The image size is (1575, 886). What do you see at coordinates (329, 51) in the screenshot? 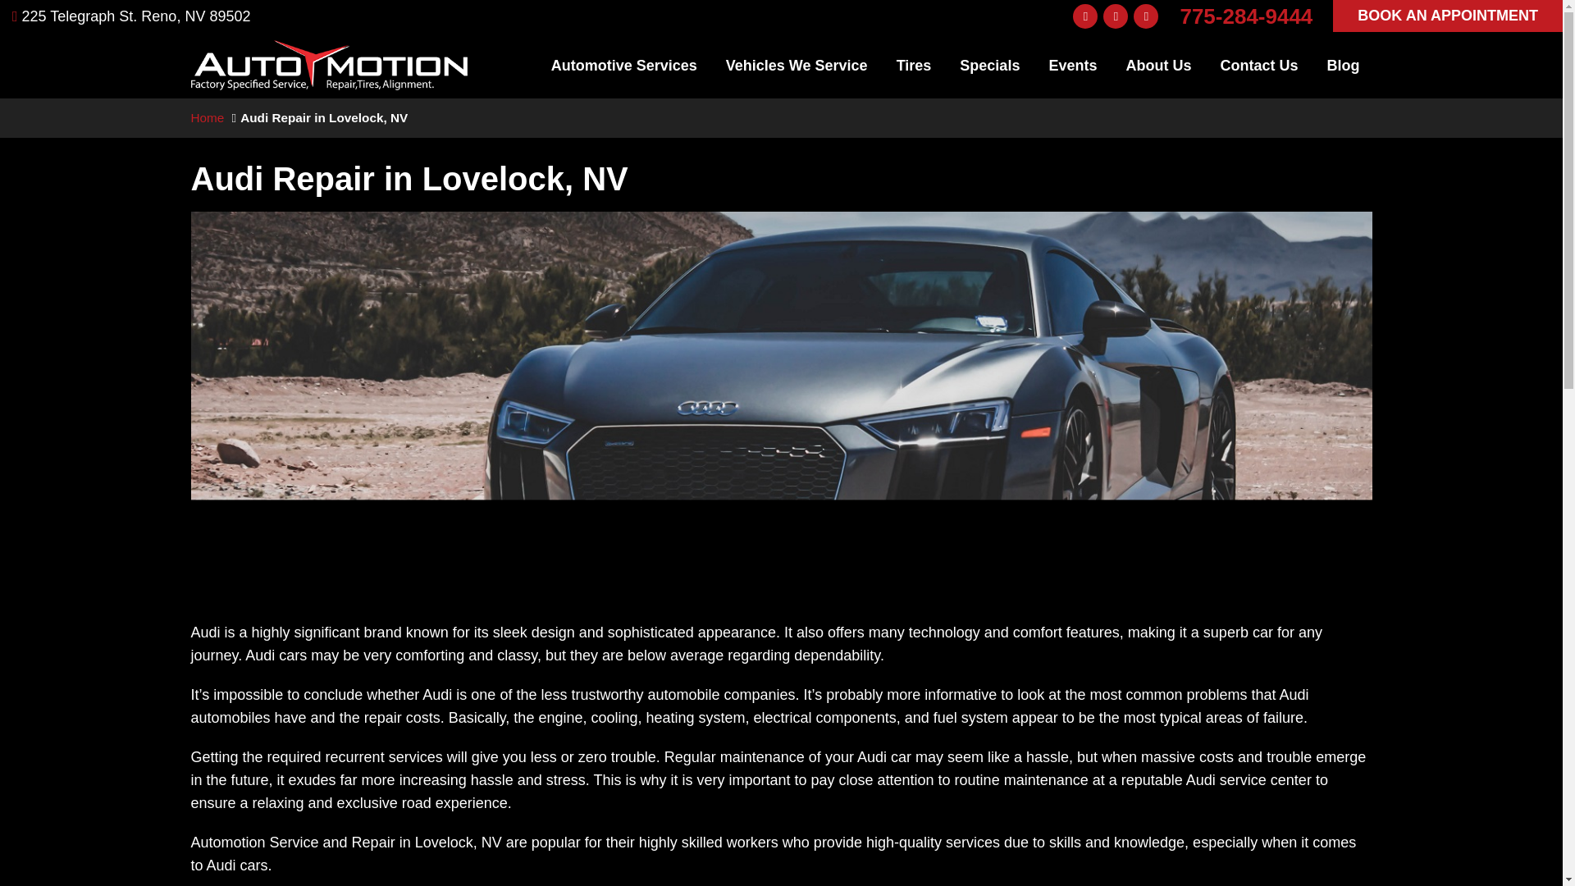
I see `Automotion` at bounding box center [329, 51].